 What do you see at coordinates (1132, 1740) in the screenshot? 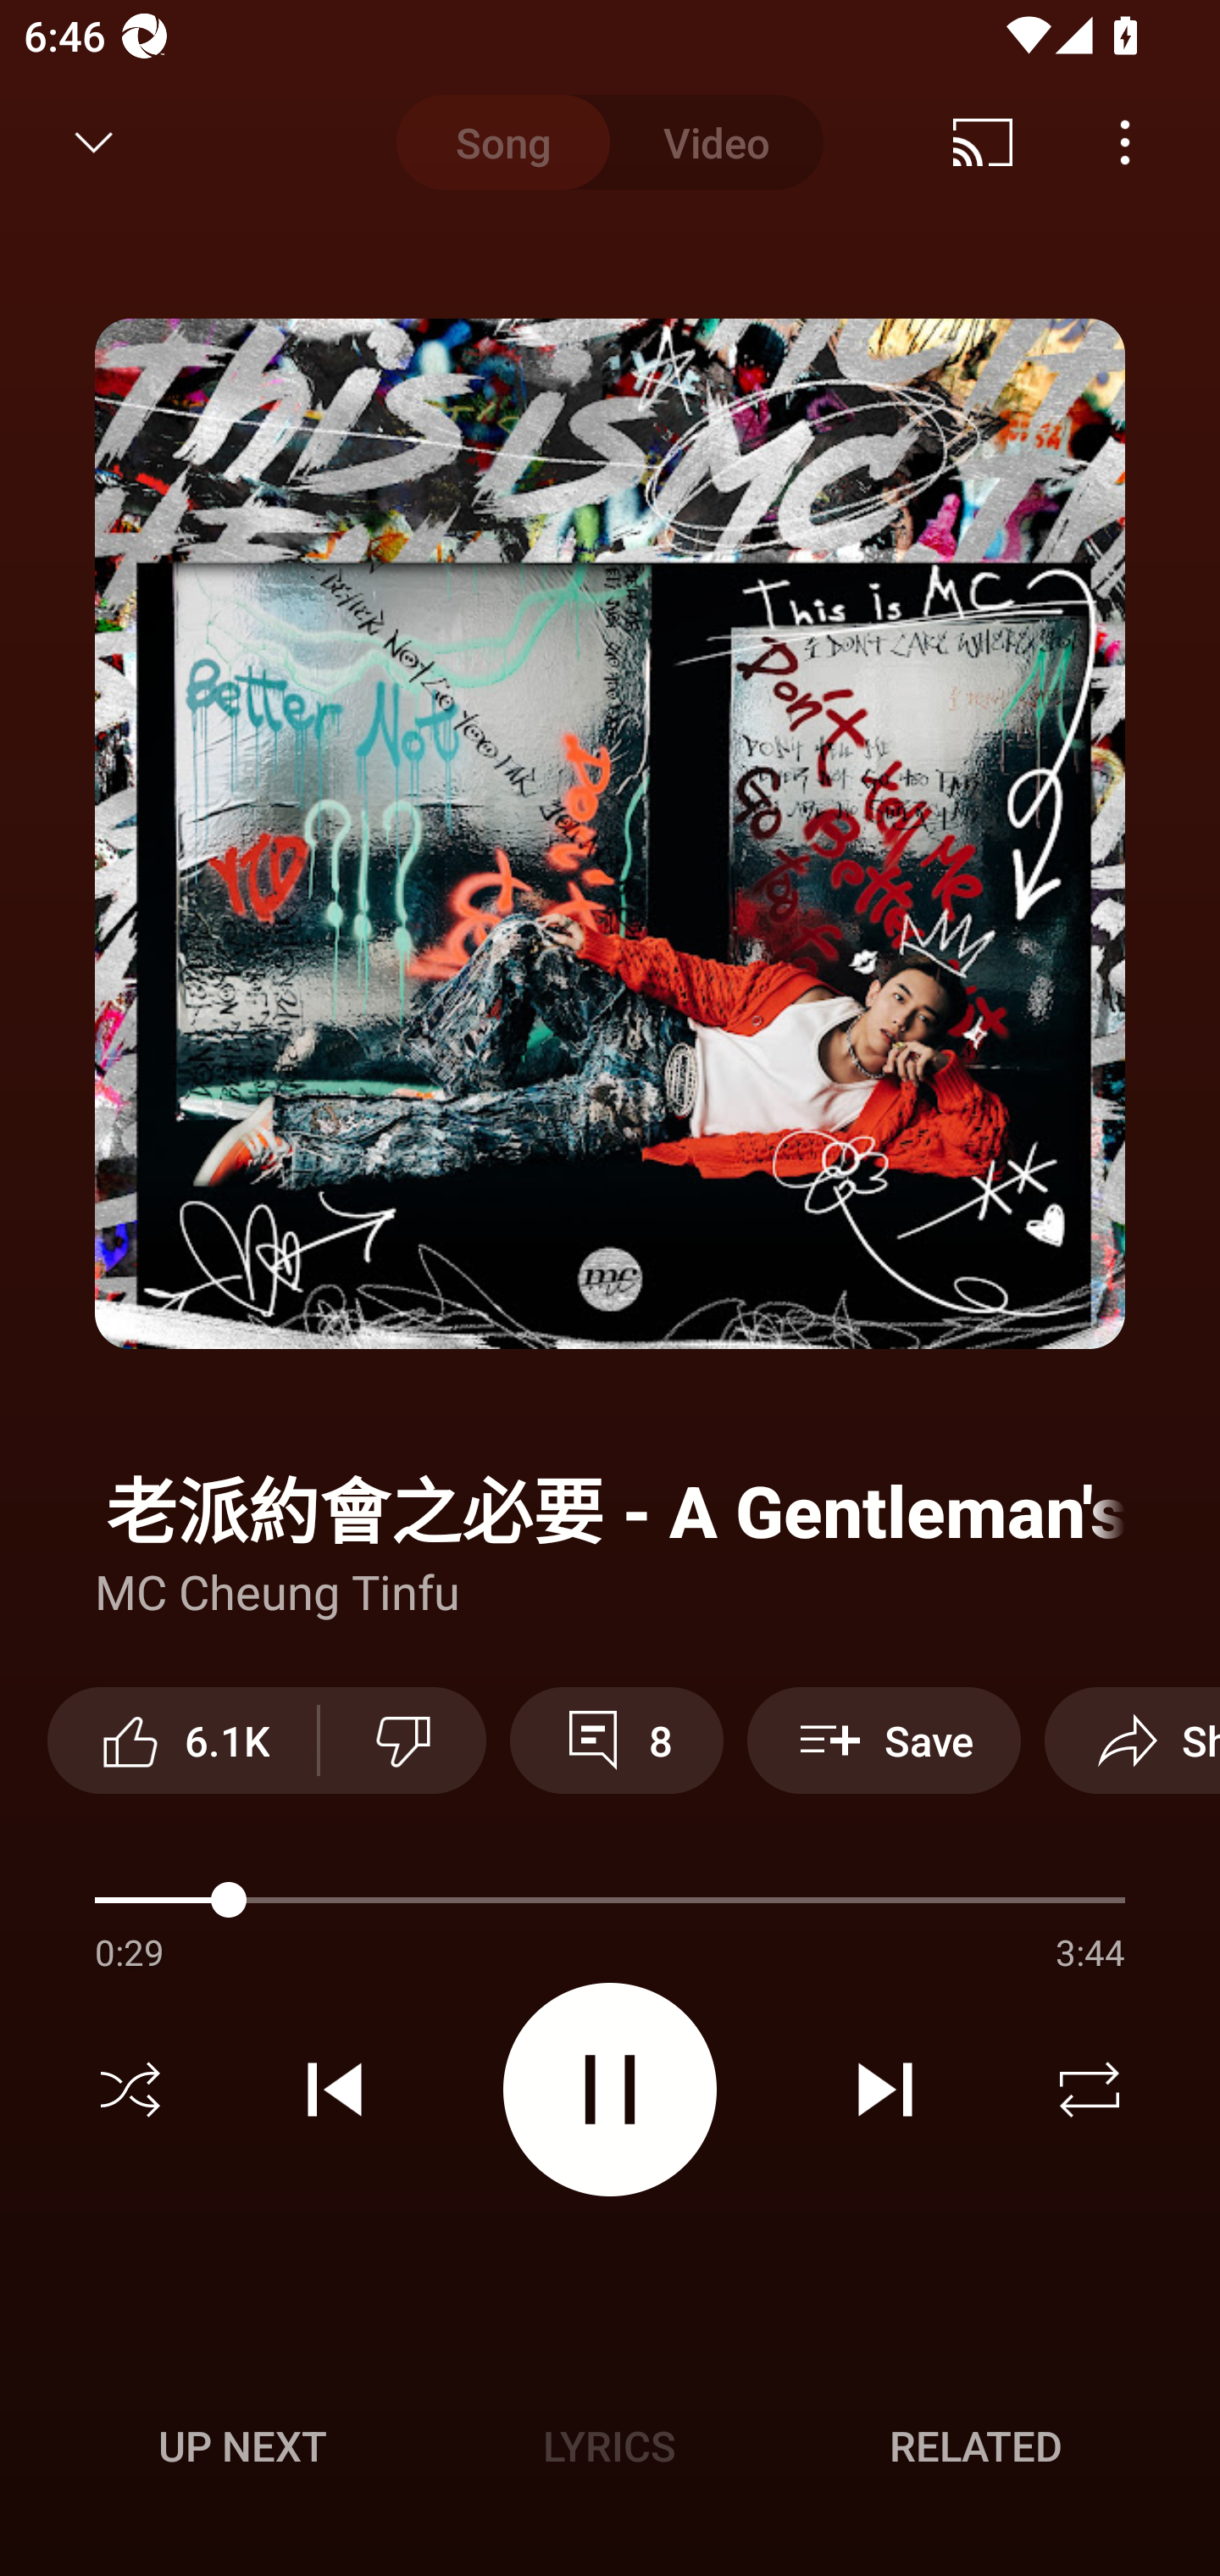
I see `Share` at bounding box center [1132, 1740].